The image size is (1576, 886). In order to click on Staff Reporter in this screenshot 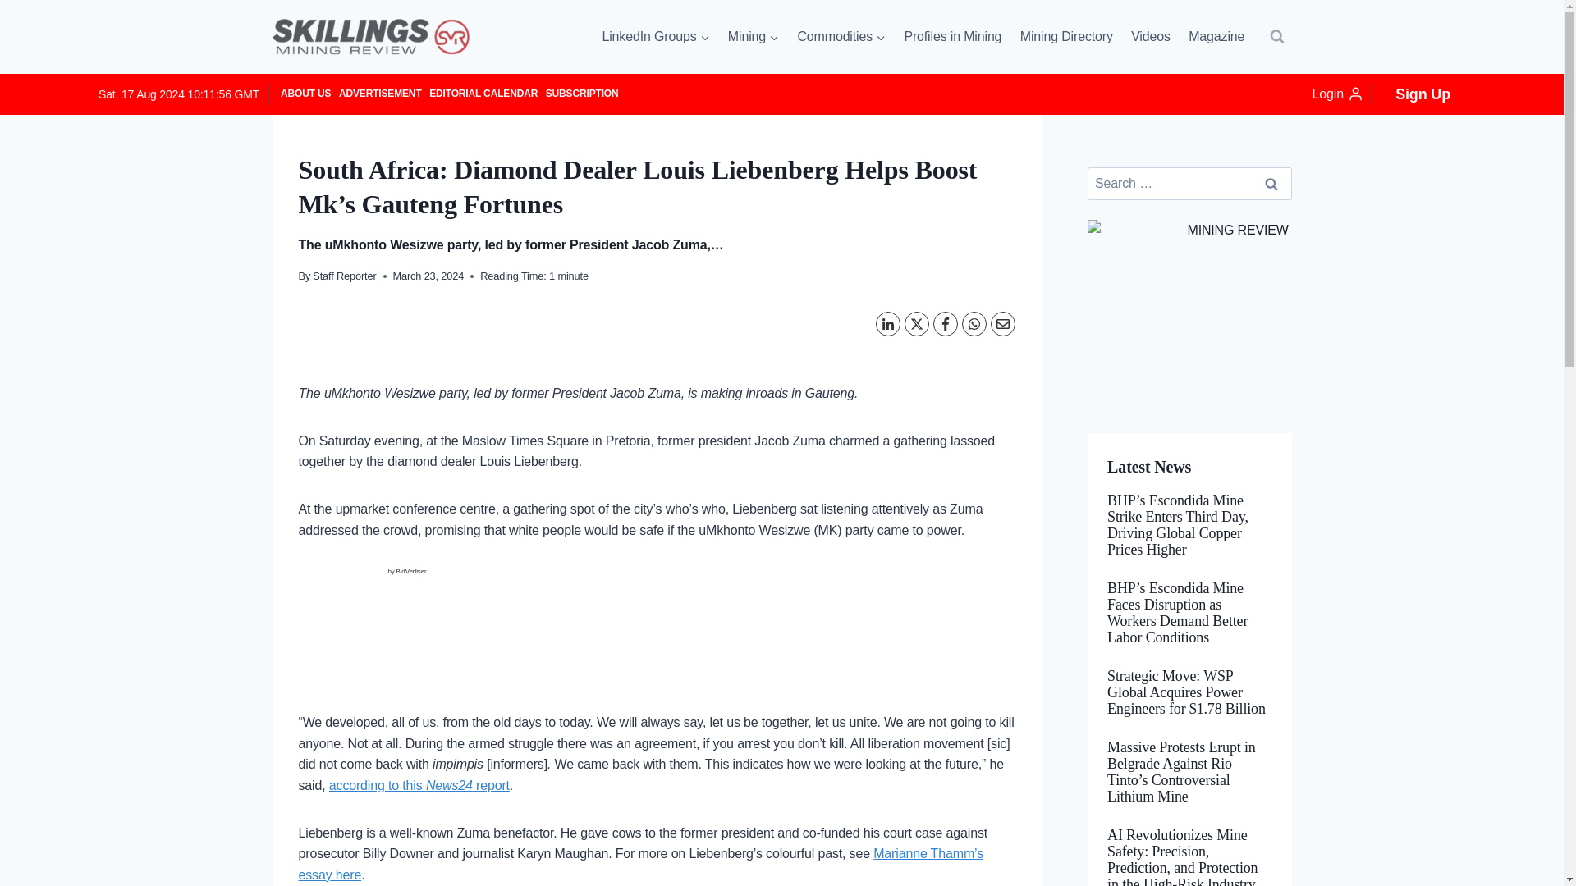, I will do `click(344, 276)`.